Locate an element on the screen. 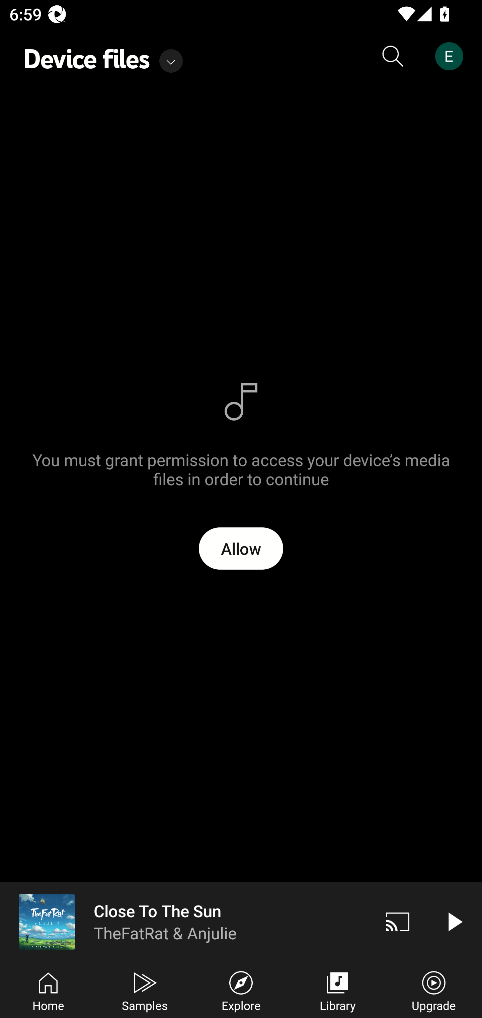 Image resolution: width=482 pixels, height=1018 pixels. Close To The Sun TheFatRat & Anjulie is located at coordinates (185, 922).